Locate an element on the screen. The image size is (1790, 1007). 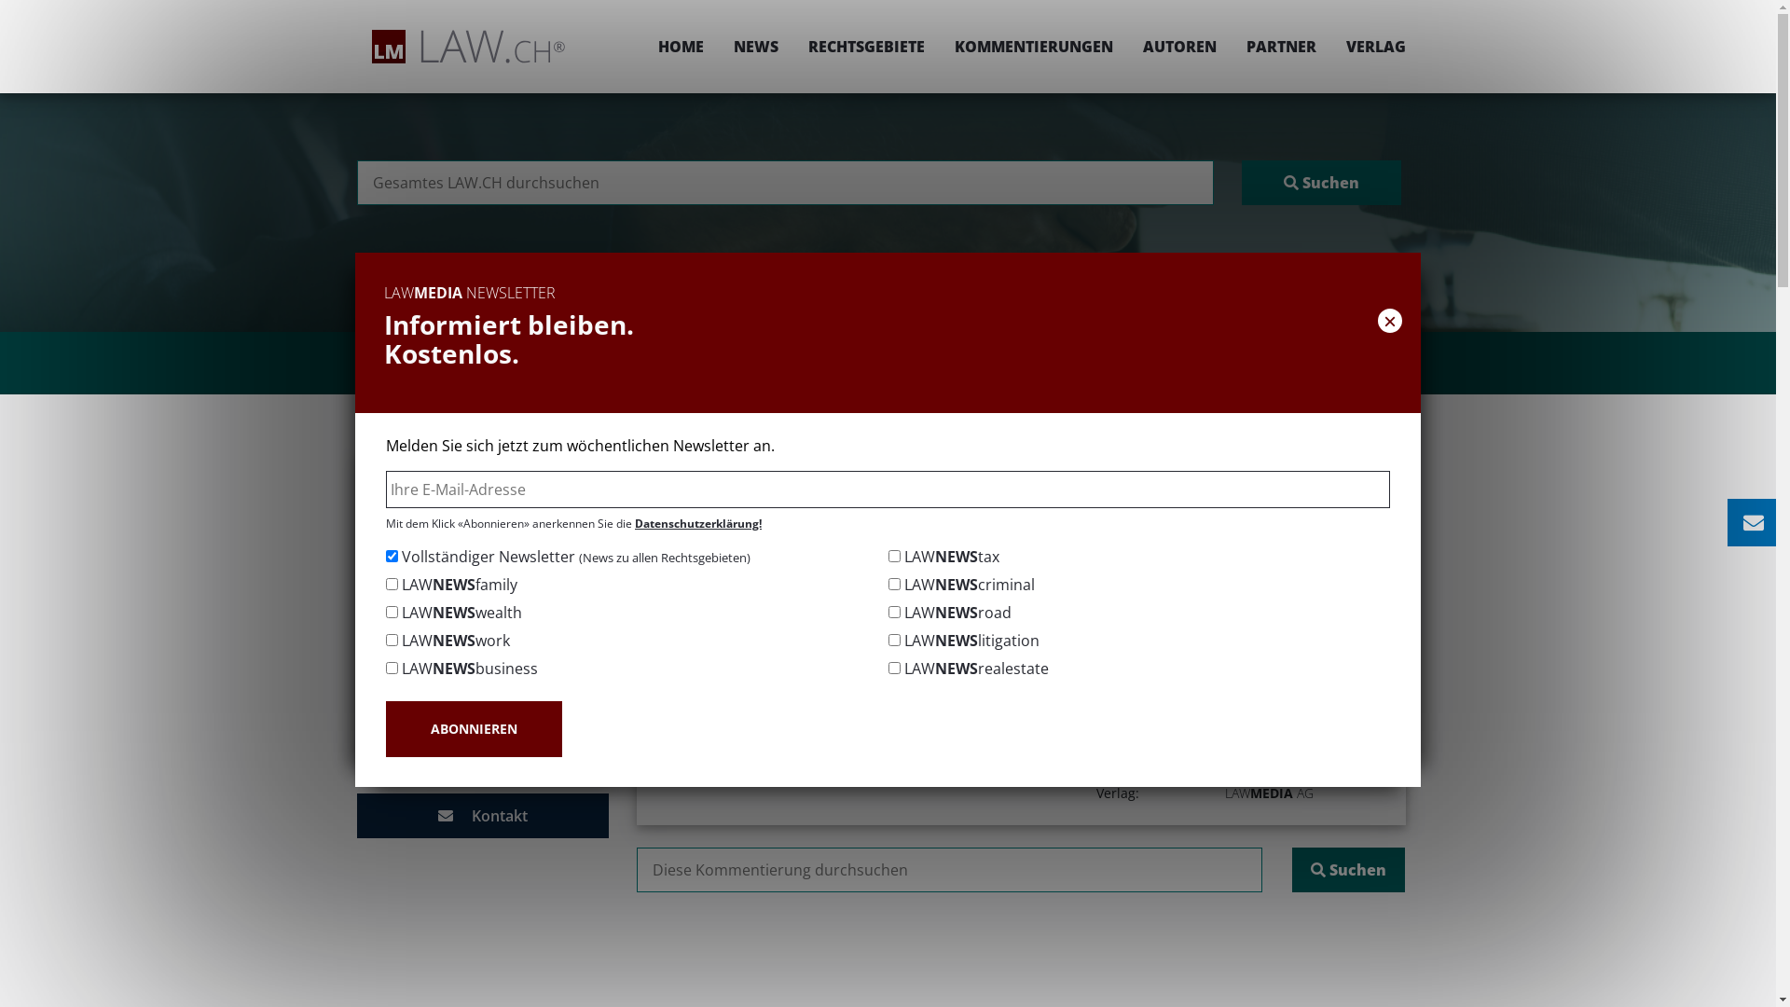
KOMMENTIERUNGEN is located at coordinates (1034, 47).